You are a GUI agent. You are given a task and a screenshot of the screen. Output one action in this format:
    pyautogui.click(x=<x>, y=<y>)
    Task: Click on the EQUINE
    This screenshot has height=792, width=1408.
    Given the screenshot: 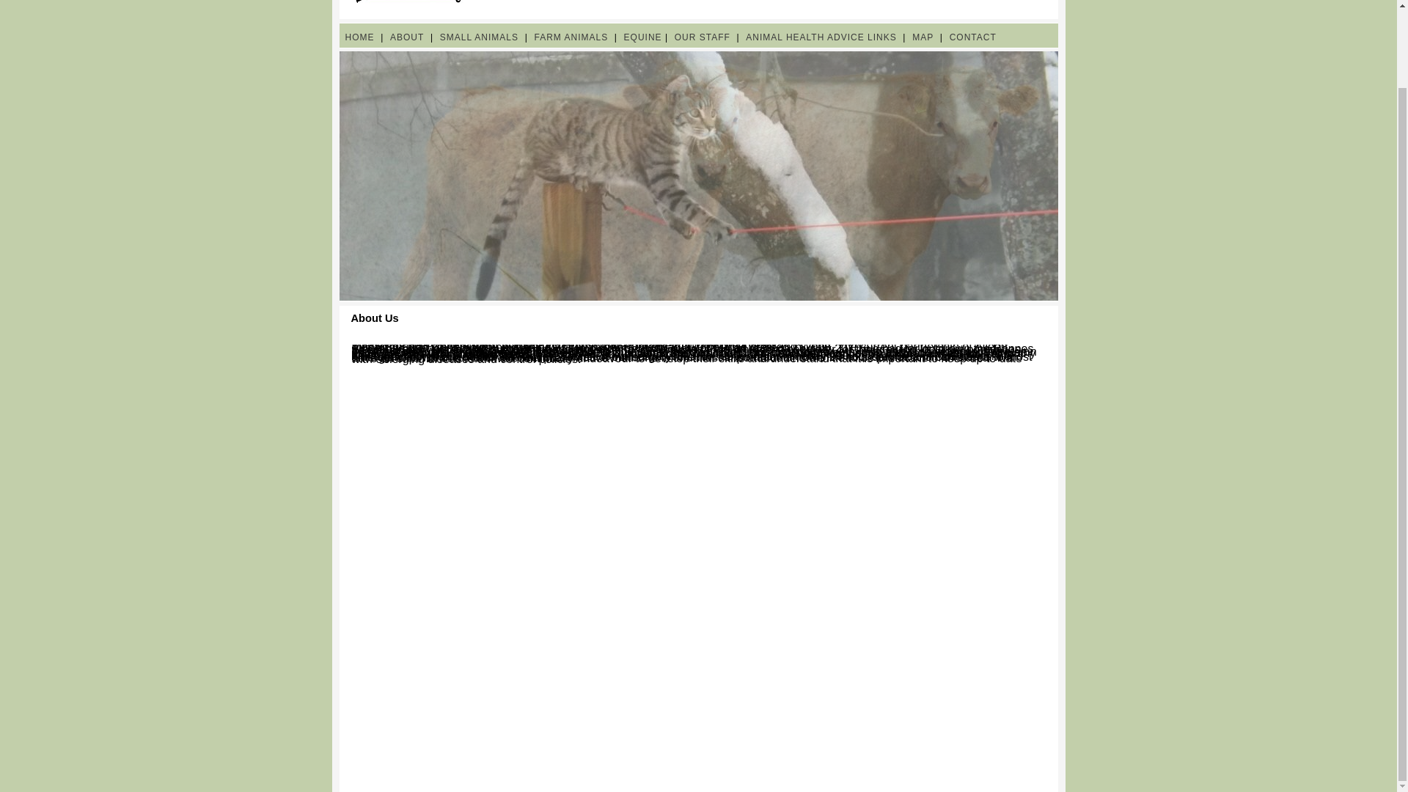 What is the action you would take?
    pyautogui.click(x=642, y=37)
    